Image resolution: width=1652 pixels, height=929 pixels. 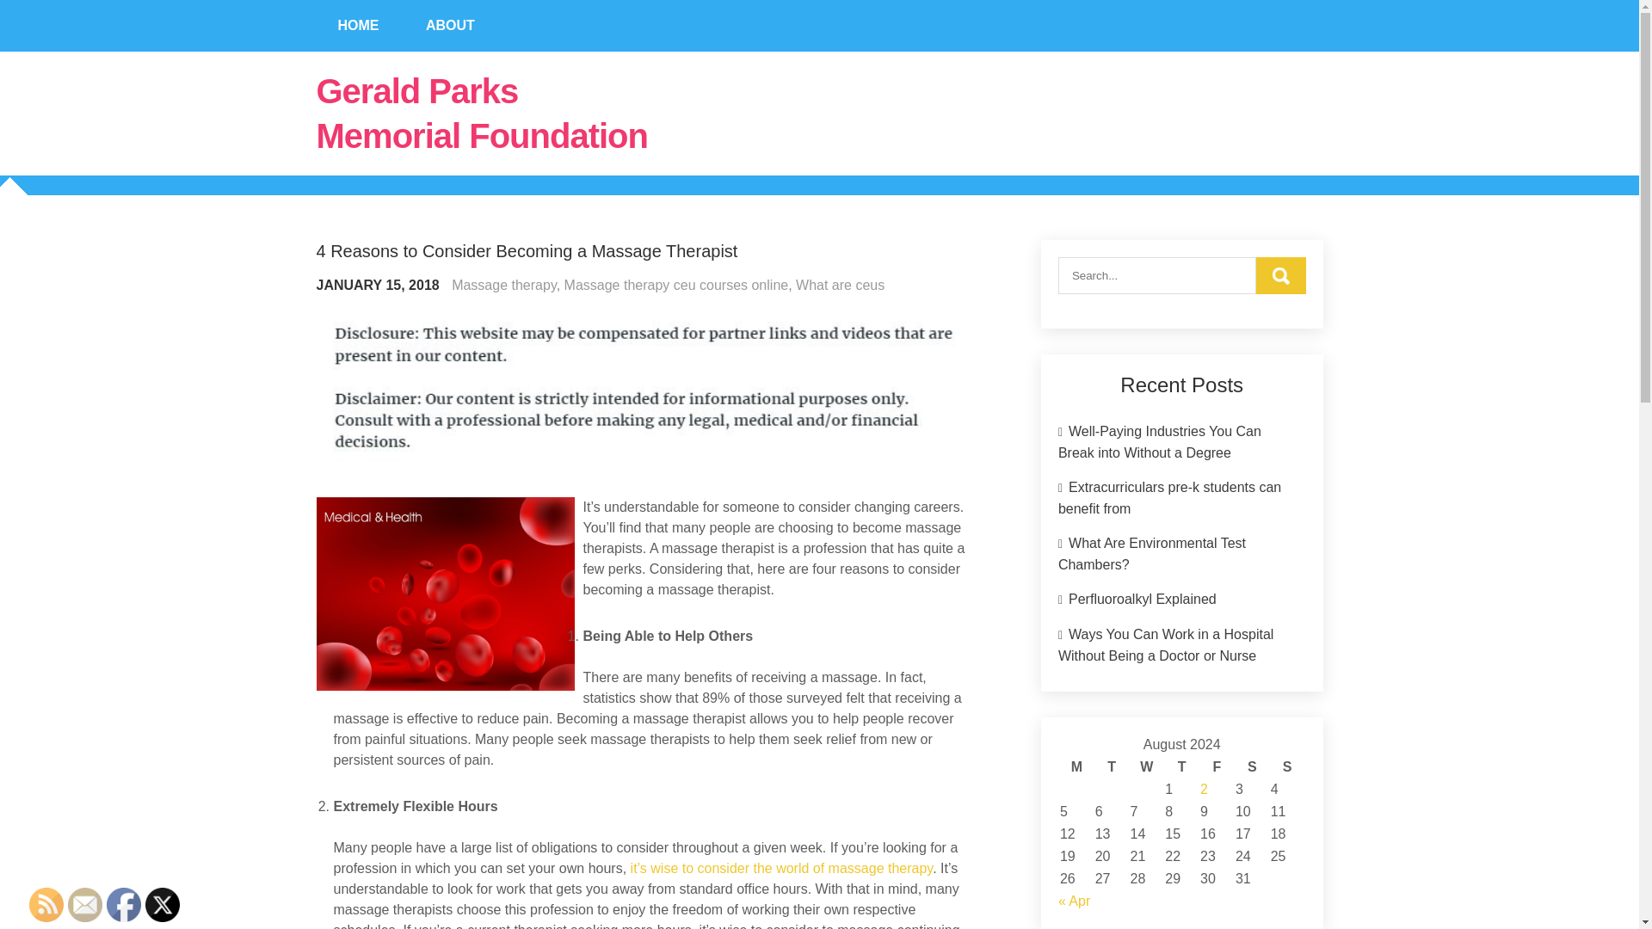 What do you see at coordinates (84, 905) in the screenshot?
I see `Follow by Email` at bounding box center [84, 905].